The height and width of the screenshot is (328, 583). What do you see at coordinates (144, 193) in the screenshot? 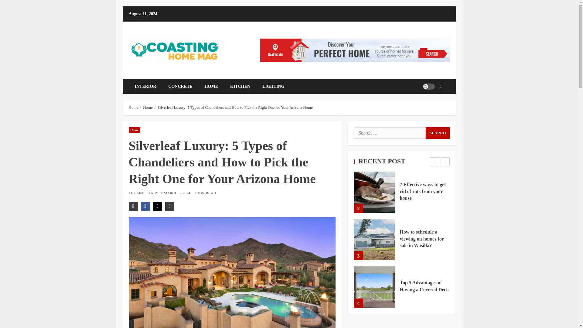
I see `DUANE J. FAIR` at bounding box center [144, 193].